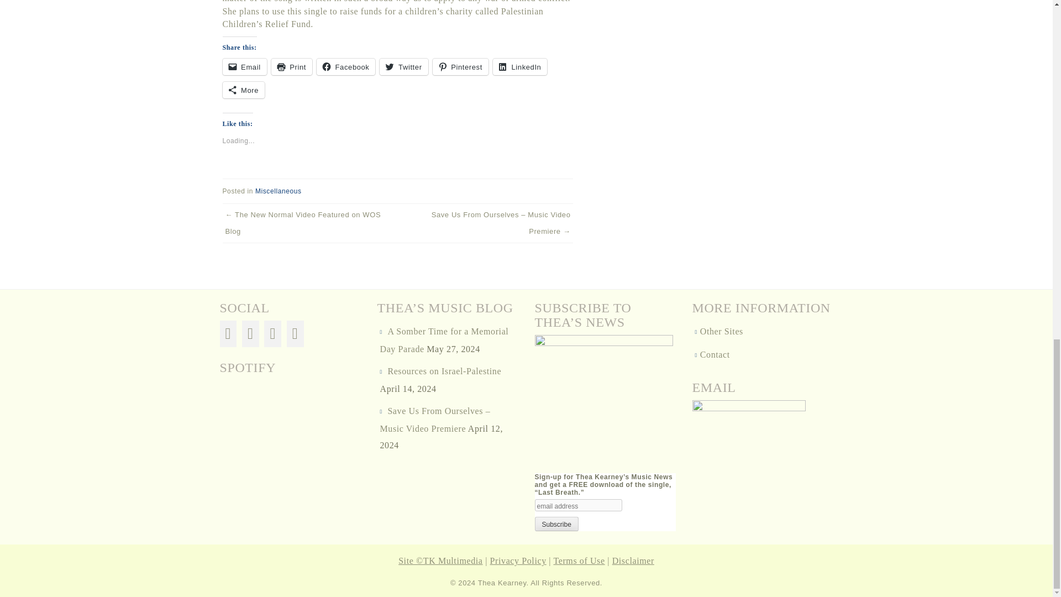  What do you see at coordinates (520, 66) in the screenshot?
I see `LinkedIn` at bounding box center [520, 66].